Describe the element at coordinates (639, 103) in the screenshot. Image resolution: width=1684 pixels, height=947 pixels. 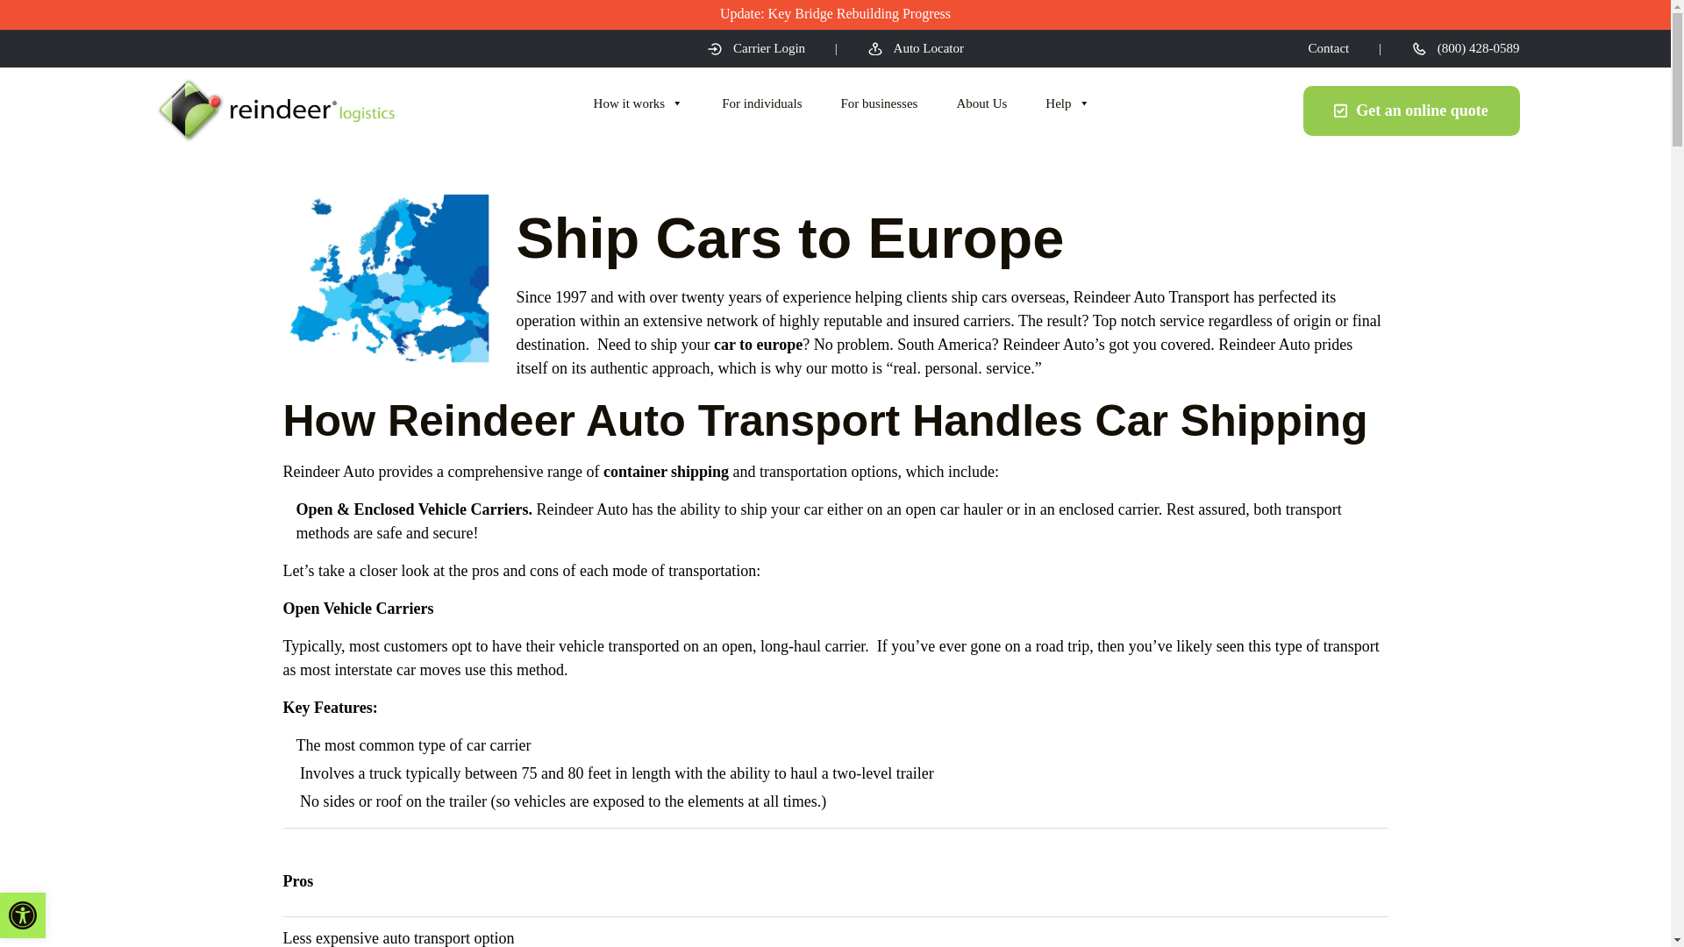
I see `How it works` at that location.